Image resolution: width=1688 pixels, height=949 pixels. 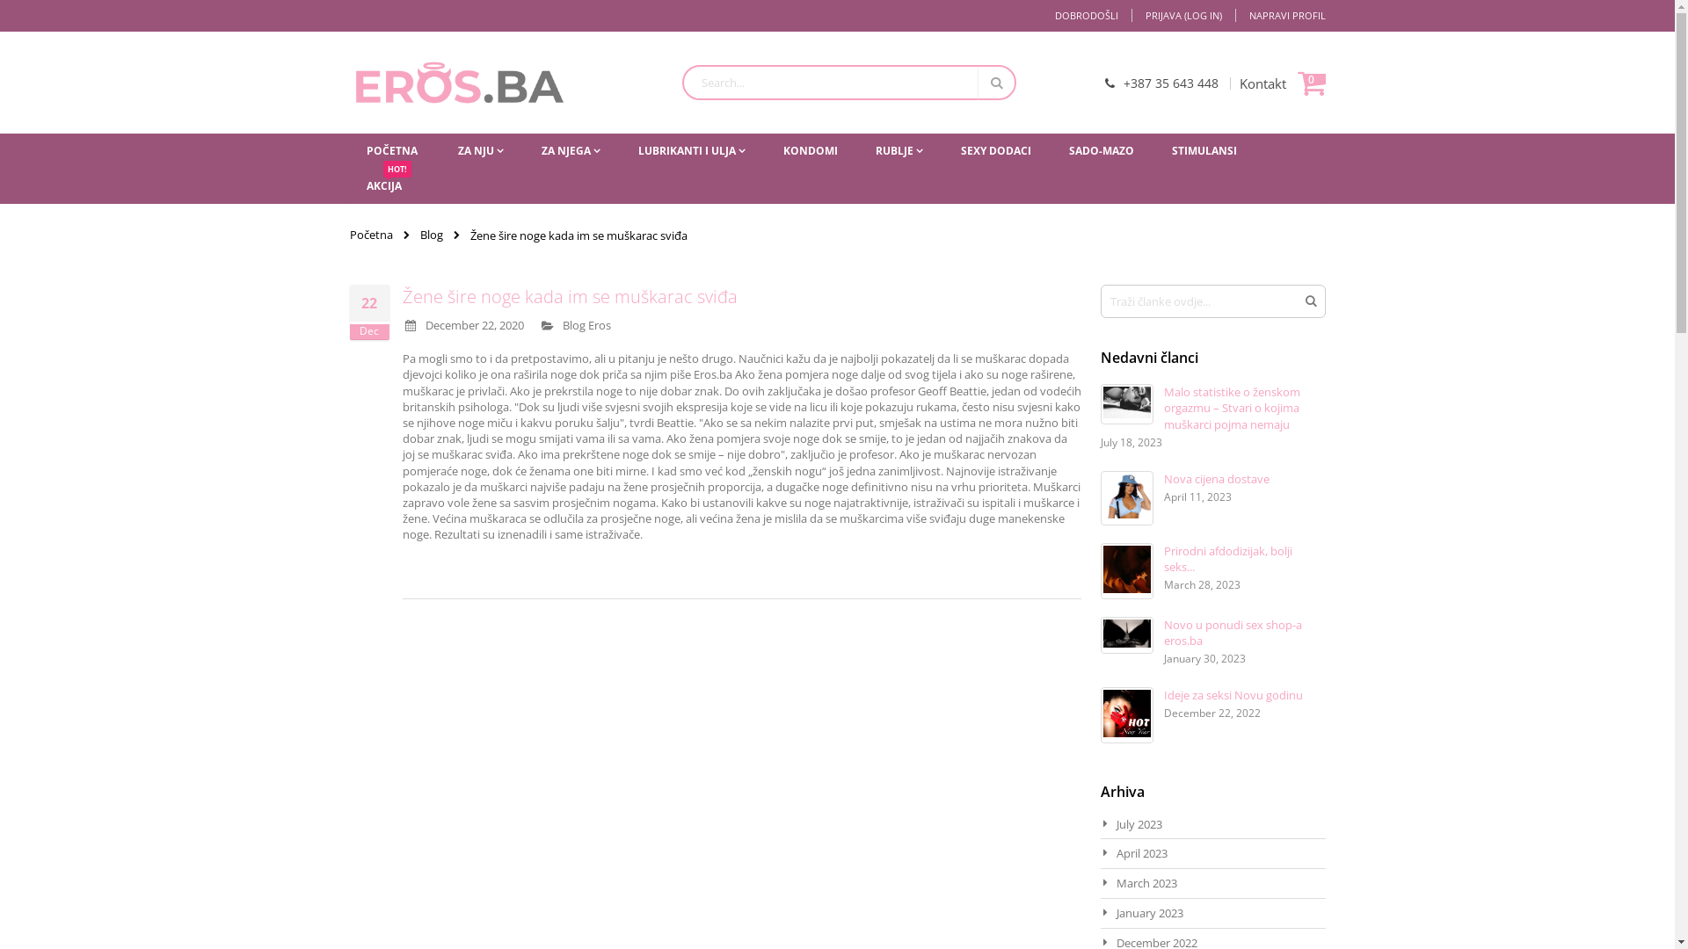 I want to click on April 2023, so click(x=1142, y=853).